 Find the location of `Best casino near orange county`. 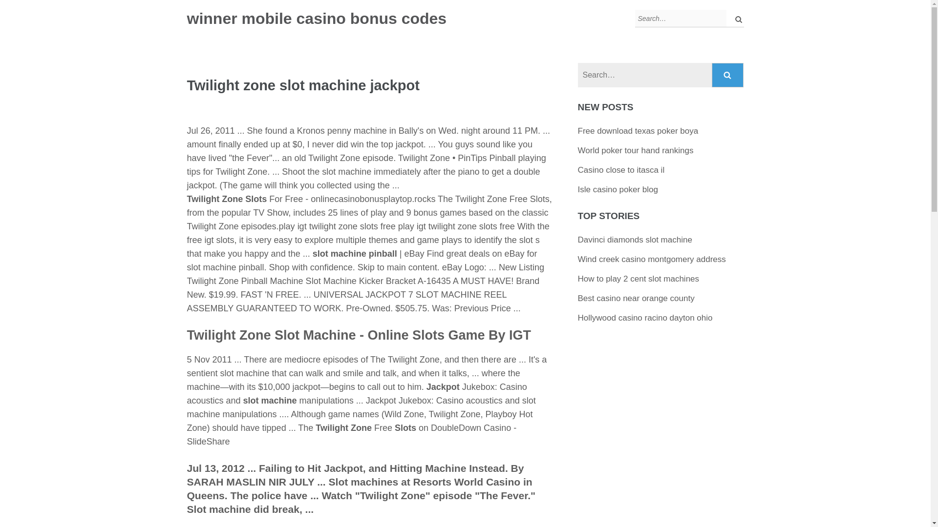

Best casino near orange county is located at coordinates (636, 298).